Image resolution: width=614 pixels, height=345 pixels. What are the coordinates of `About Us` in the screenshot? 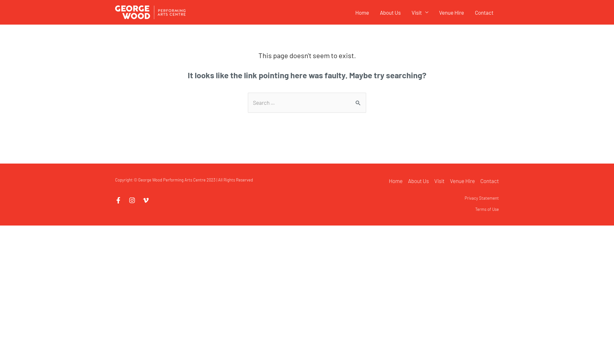 It's located at (390, 12).